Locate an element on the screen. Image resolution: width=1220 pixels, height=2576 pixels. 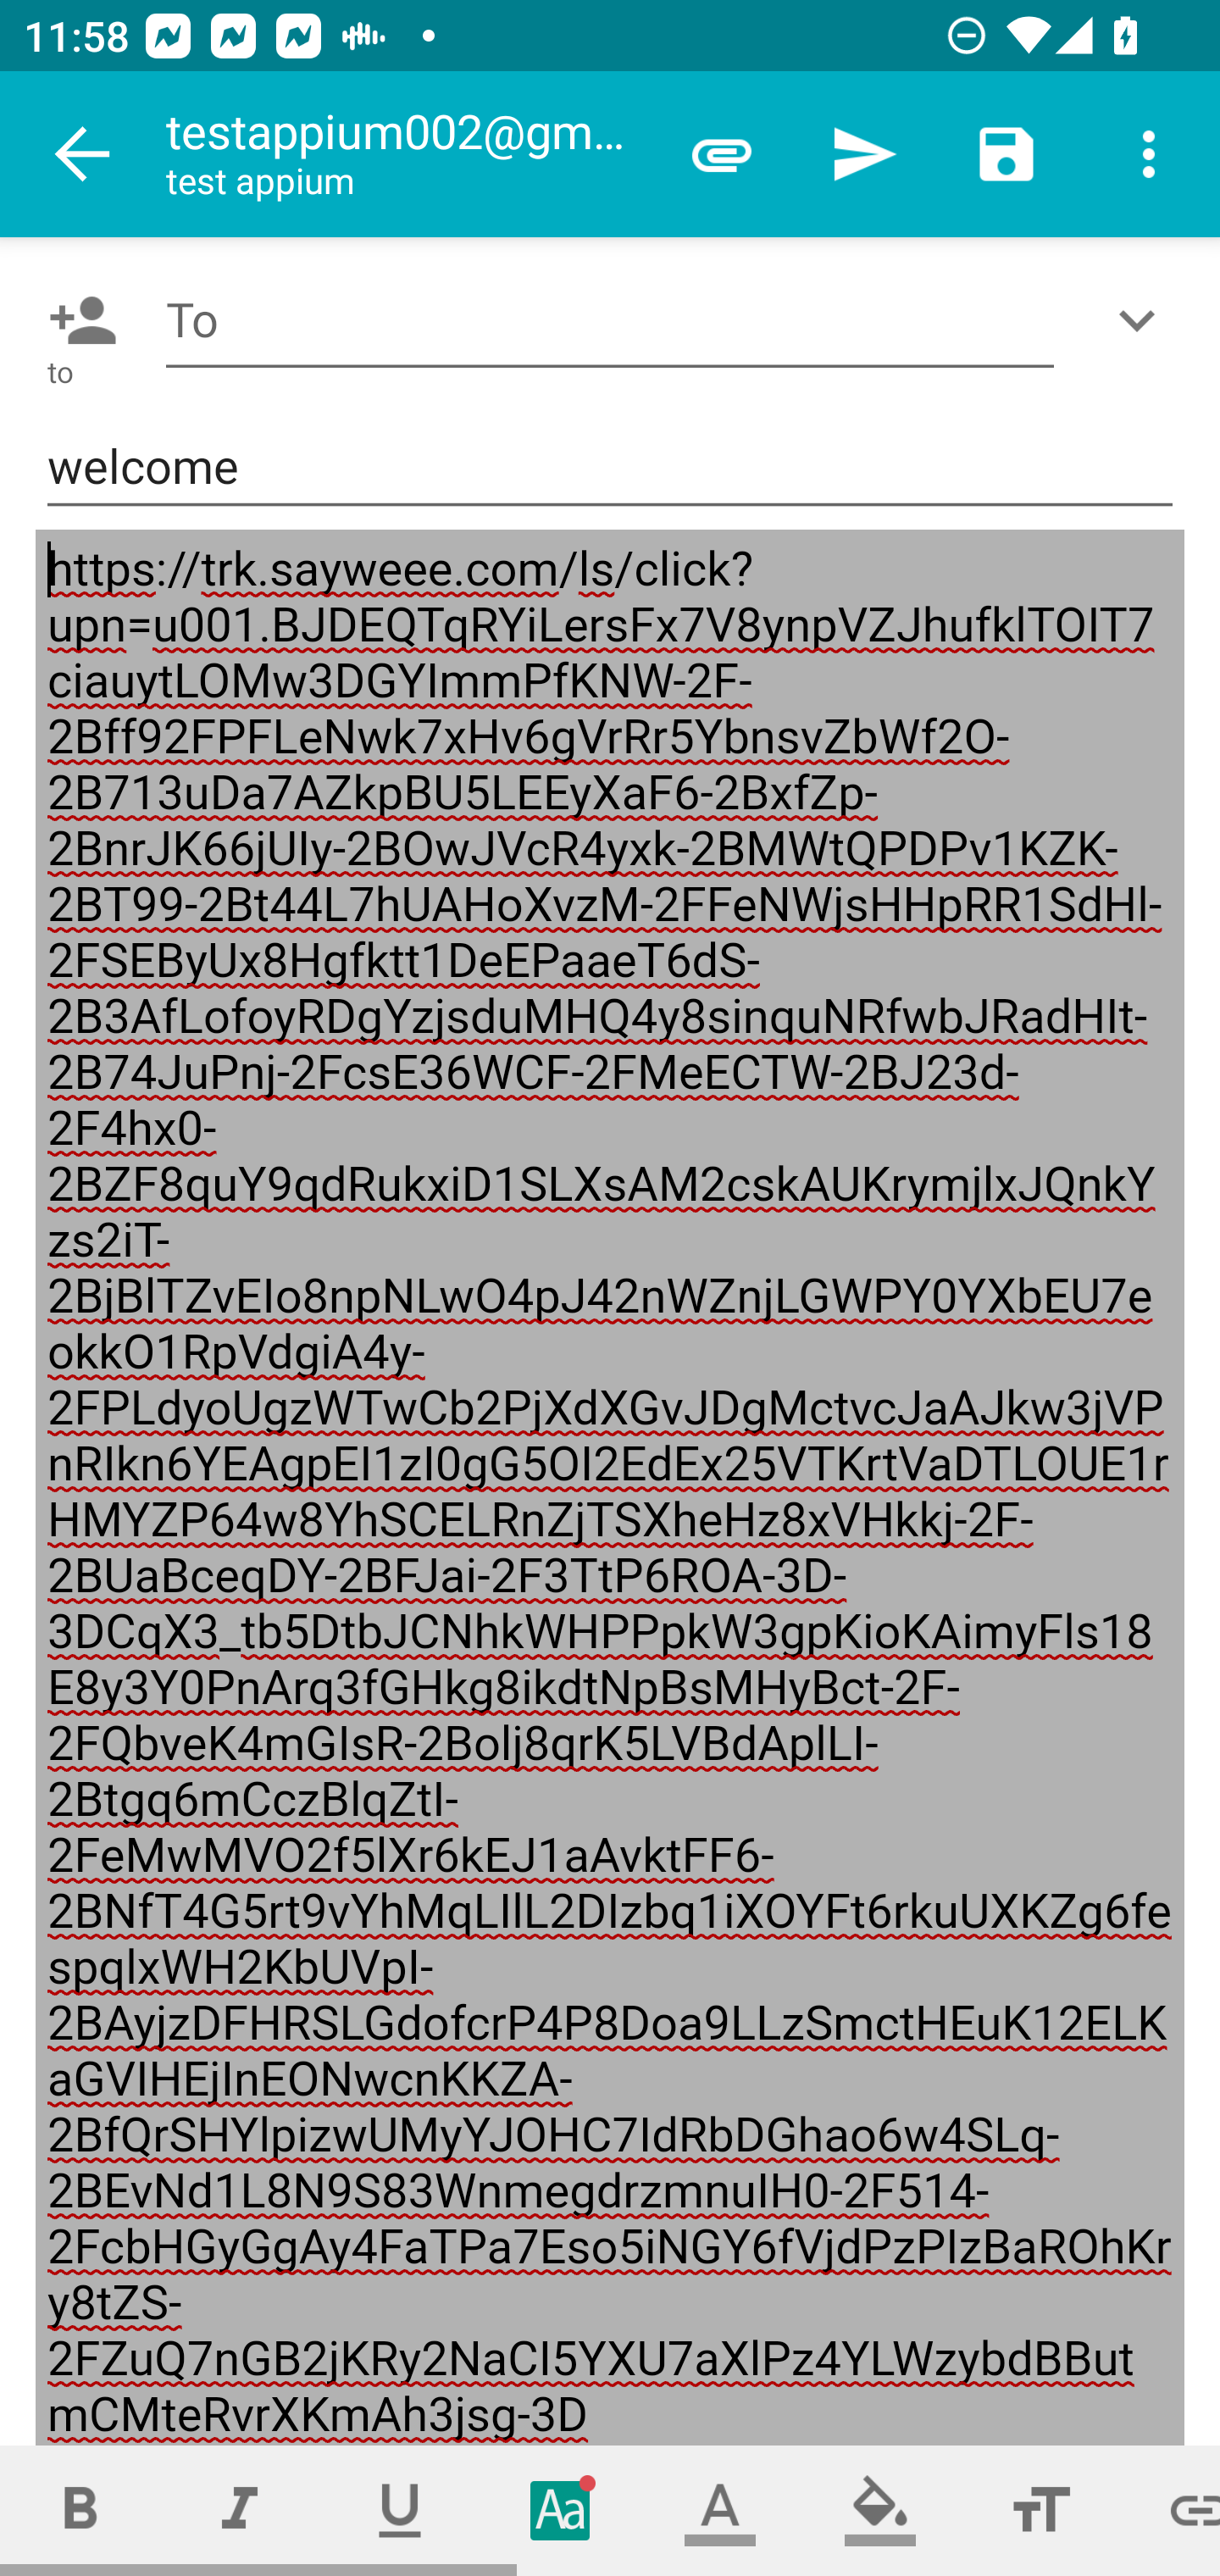
Pick contact: To is located at coordinates (76, 320).